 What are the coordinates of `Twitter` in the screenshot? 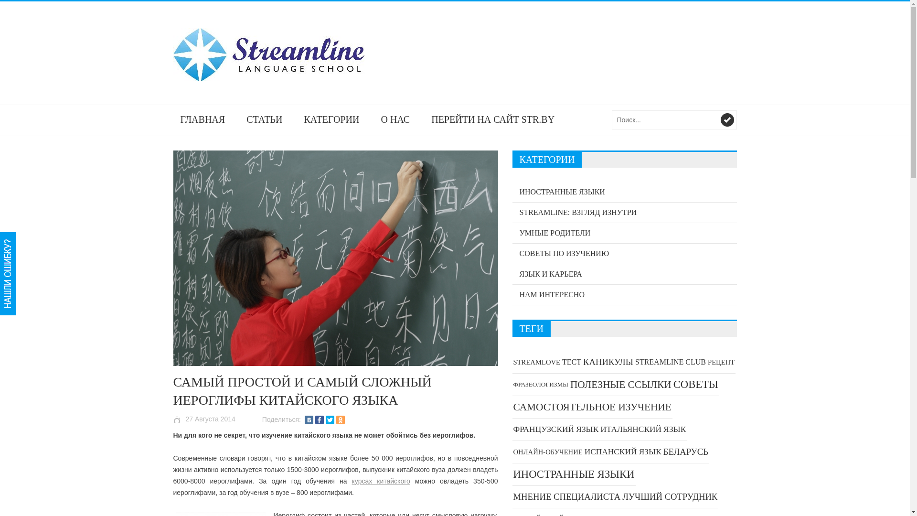 It's located at (330, 420).